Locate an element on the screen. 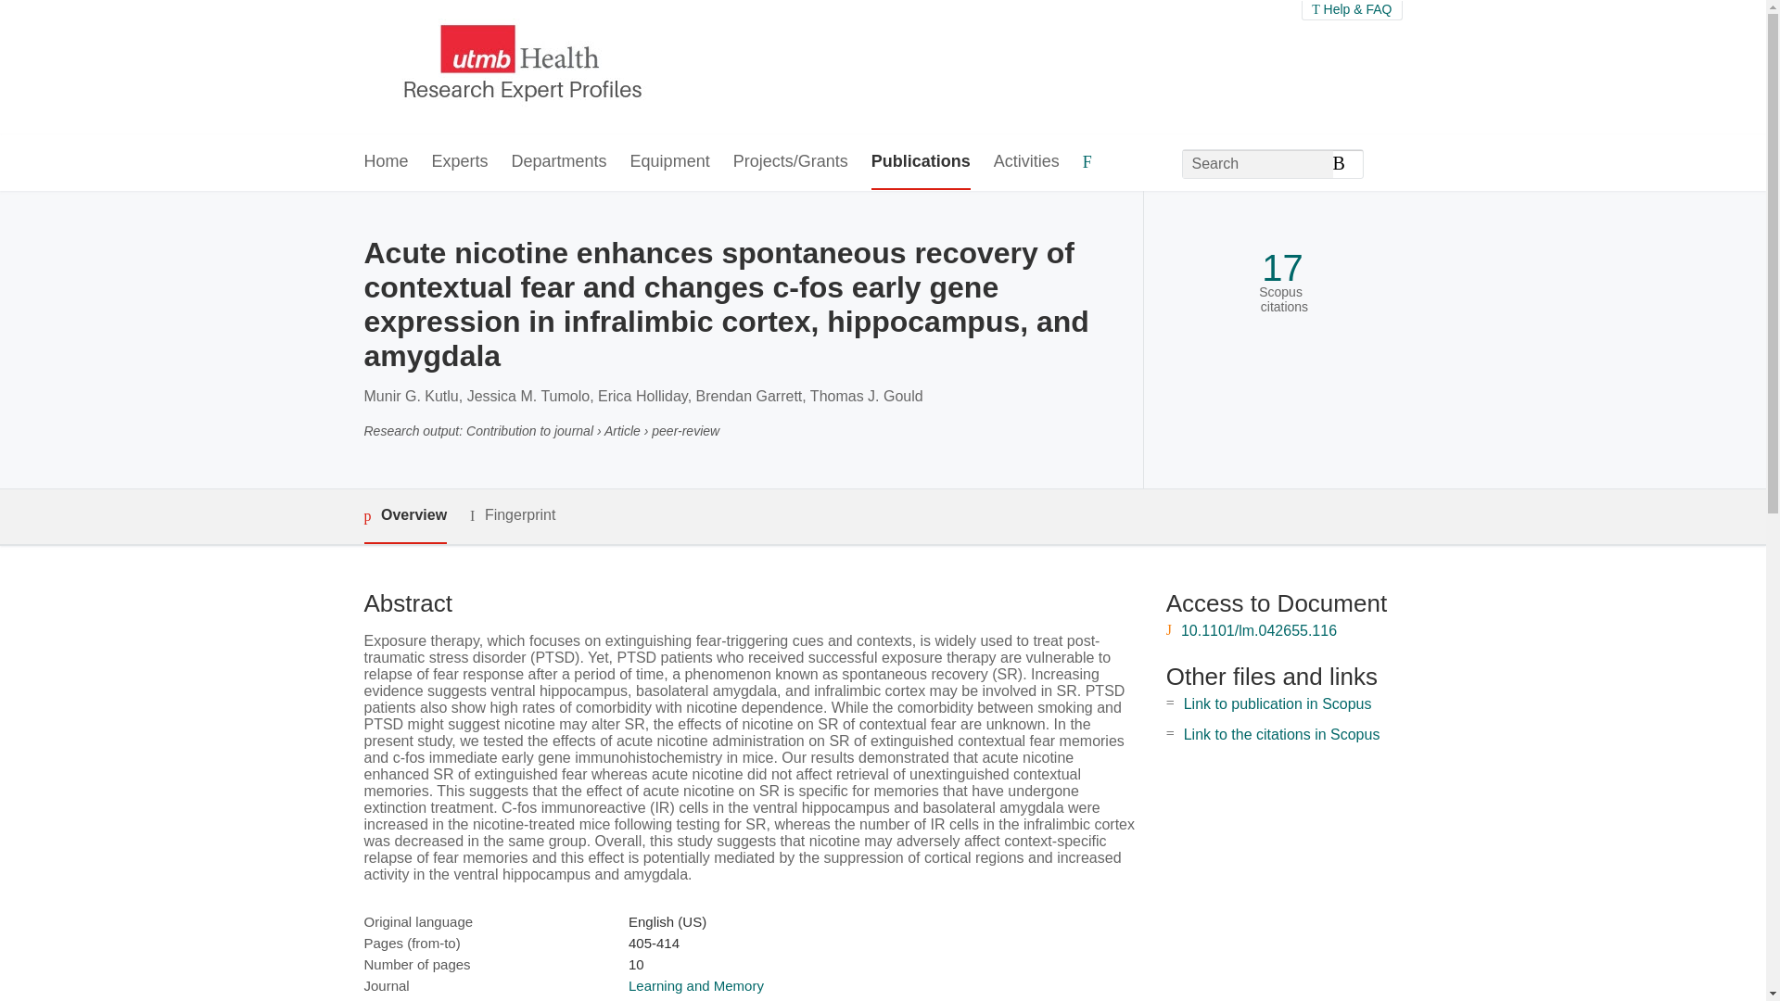 The image size is (1780, 1001). Overview is located at coordinates (404, 517).